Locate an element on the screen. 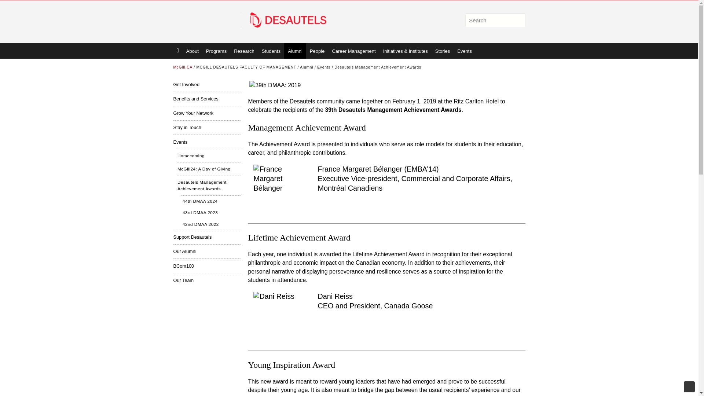 Image resolution: width=704 pixels, height=396 pixels. People is located at coordinates (317, 51).